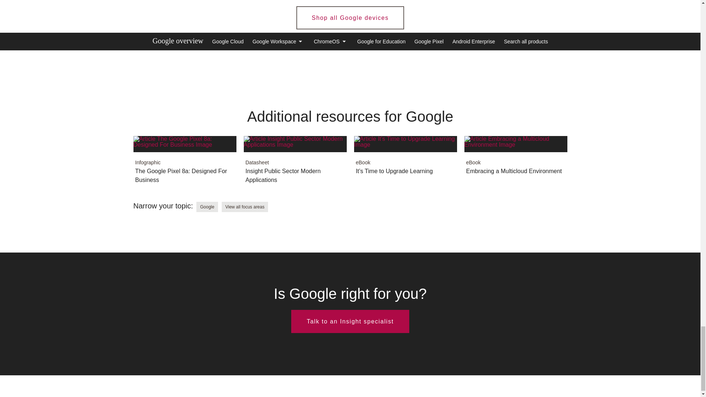 The height and width of the screenshot is (397, 706). I want to click on Read more, so click(350, 321).